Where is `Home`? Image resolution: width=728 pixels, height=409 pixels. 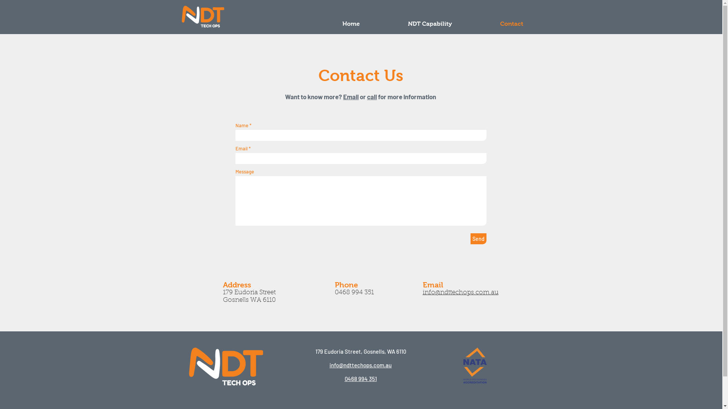 Home is located at coordinates (351, 23).